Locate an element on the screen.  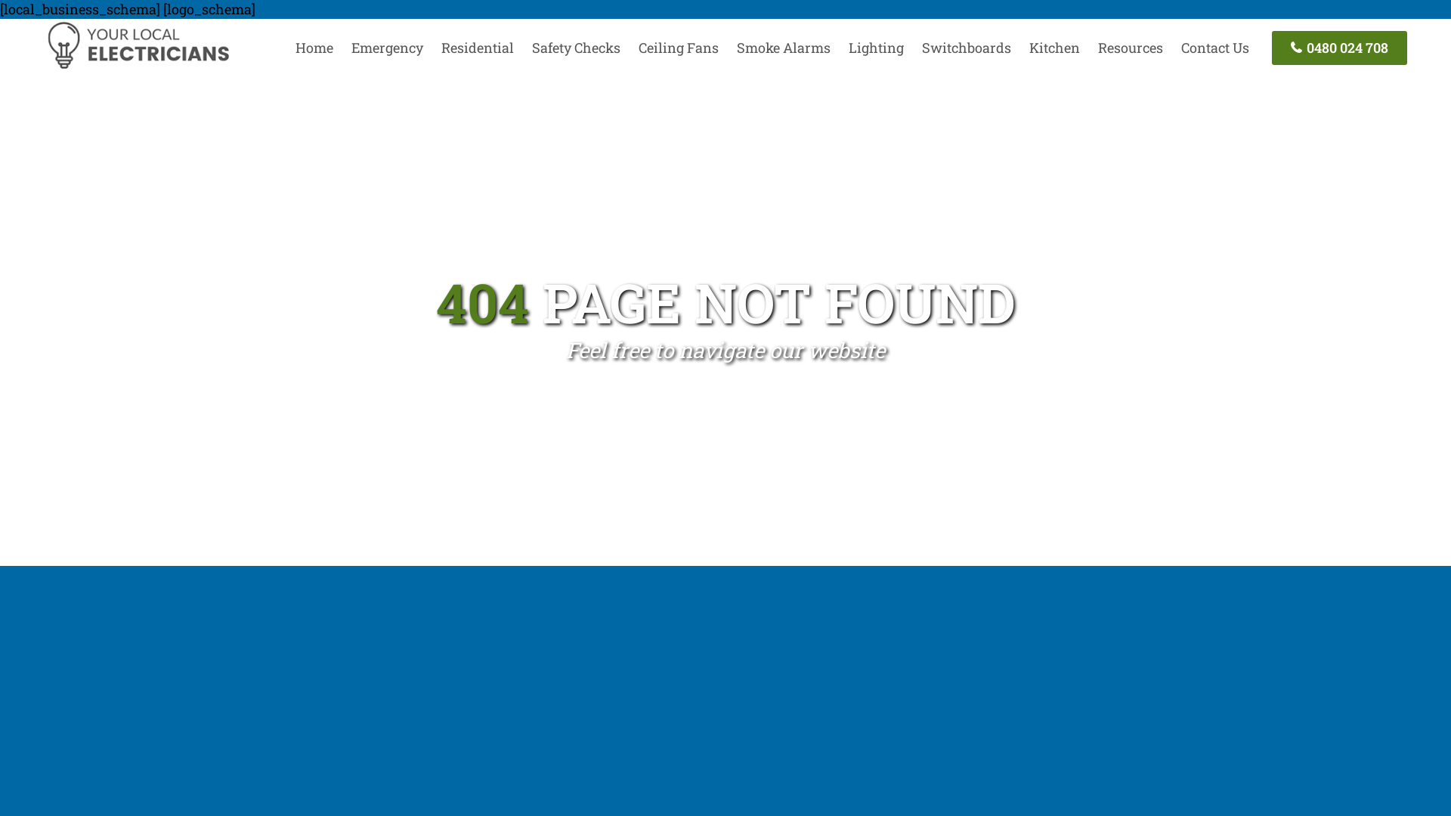
Kitchen is located at coordinates (1055, 48).